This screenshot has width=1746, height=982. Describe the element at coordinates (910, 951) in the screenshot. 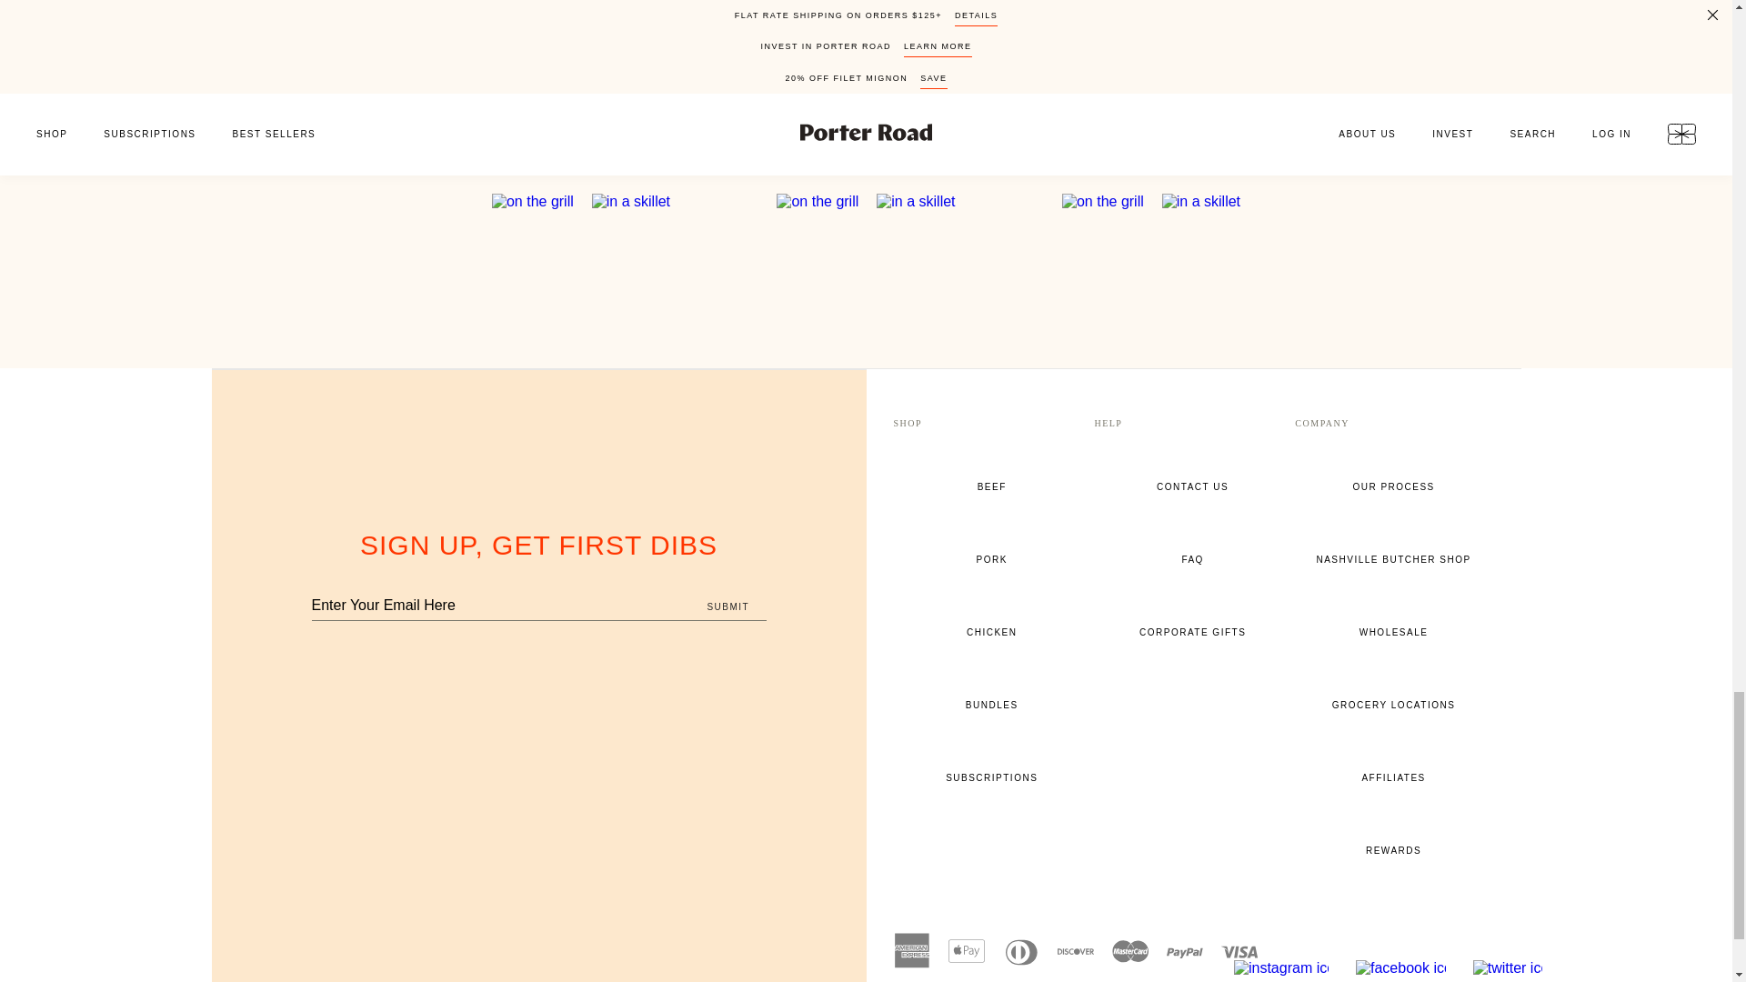

I see `American Express` at that location.